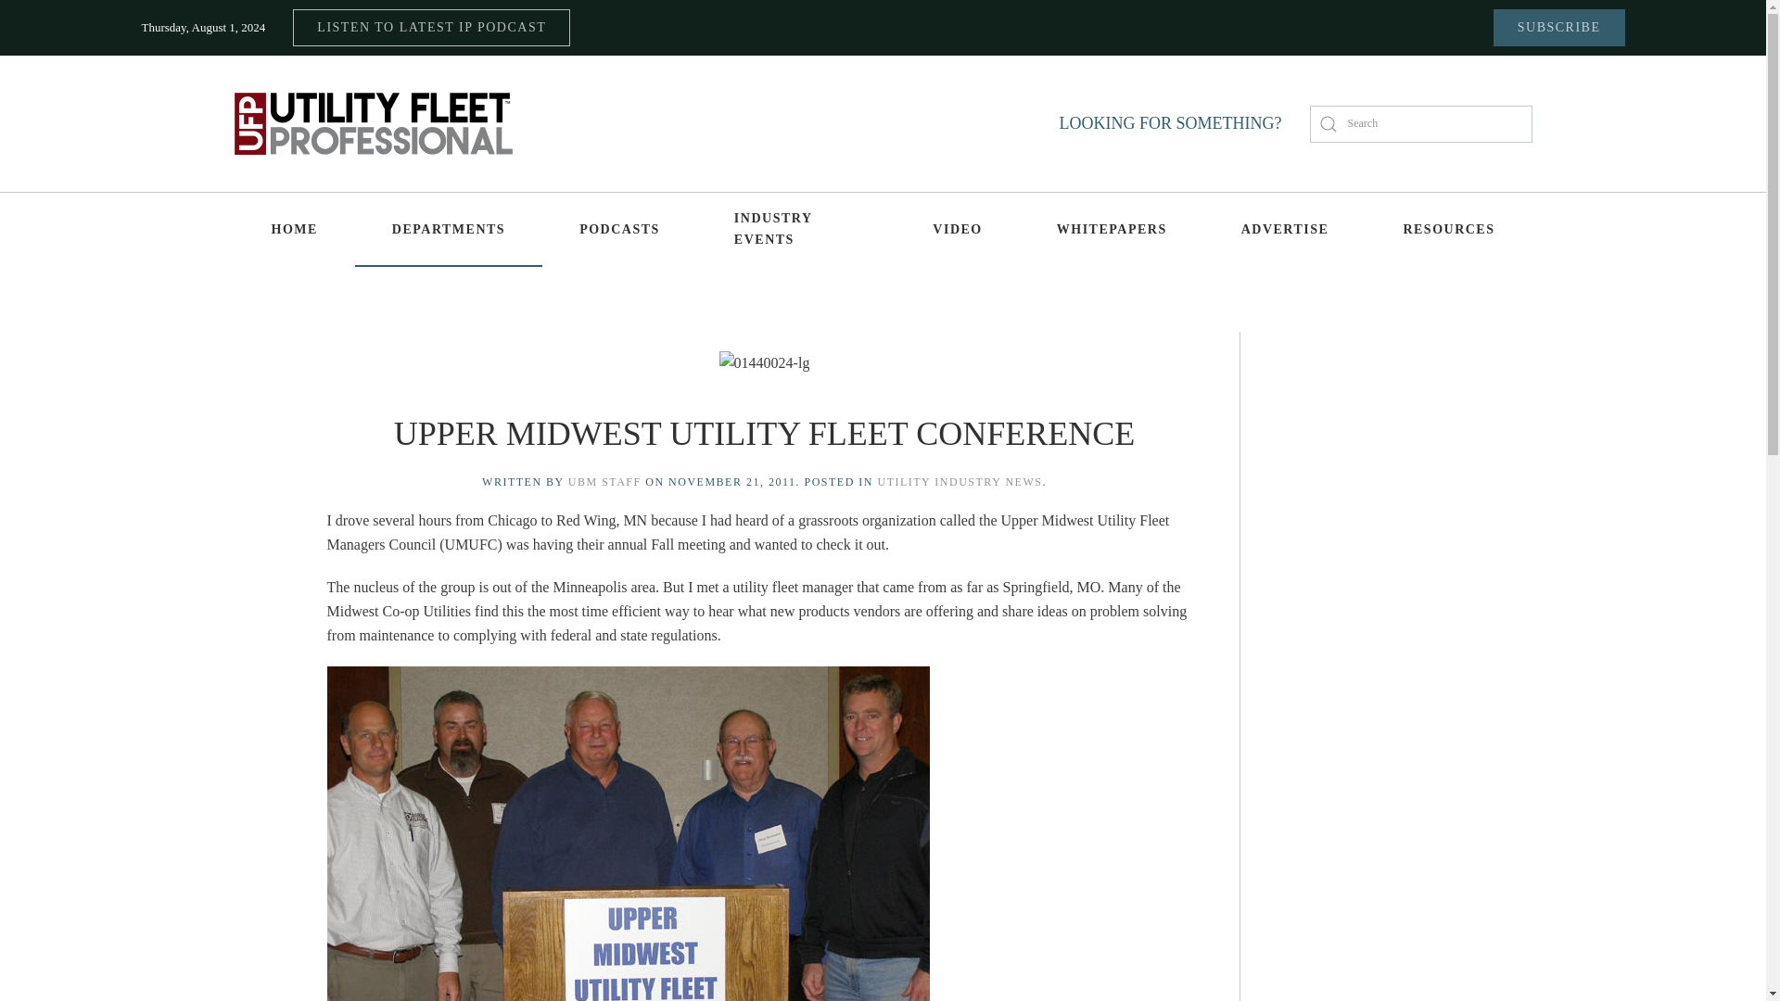  I want to click on LISTEN TO LATEST IP PODCAST, so click(431, 27).